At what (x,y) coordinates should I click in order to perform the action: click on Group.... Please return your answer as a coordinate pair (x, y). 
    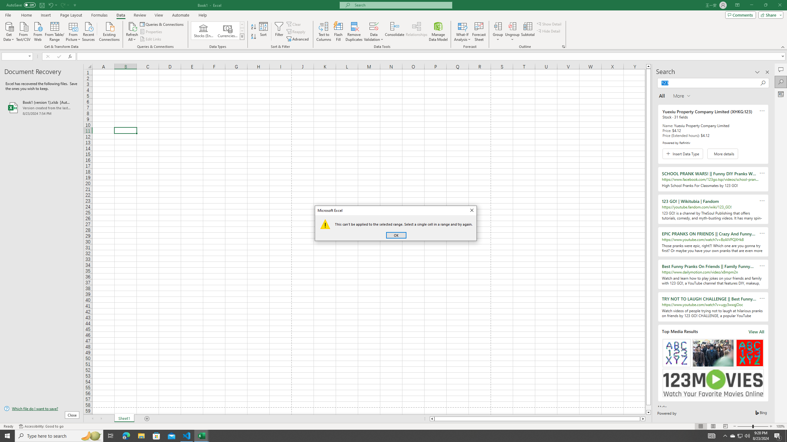
    Looking at the image, I should click on (498, 26).